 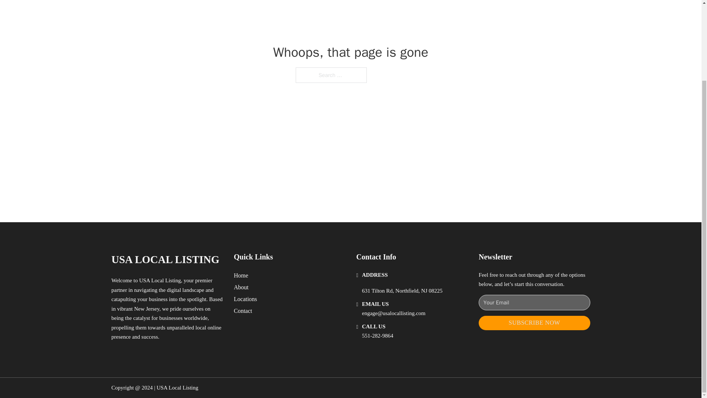 What do you see at coordinates (165, 259) in the screenshot?
I see `USA LOCAL LISTING` at bounding box center [165, 259].